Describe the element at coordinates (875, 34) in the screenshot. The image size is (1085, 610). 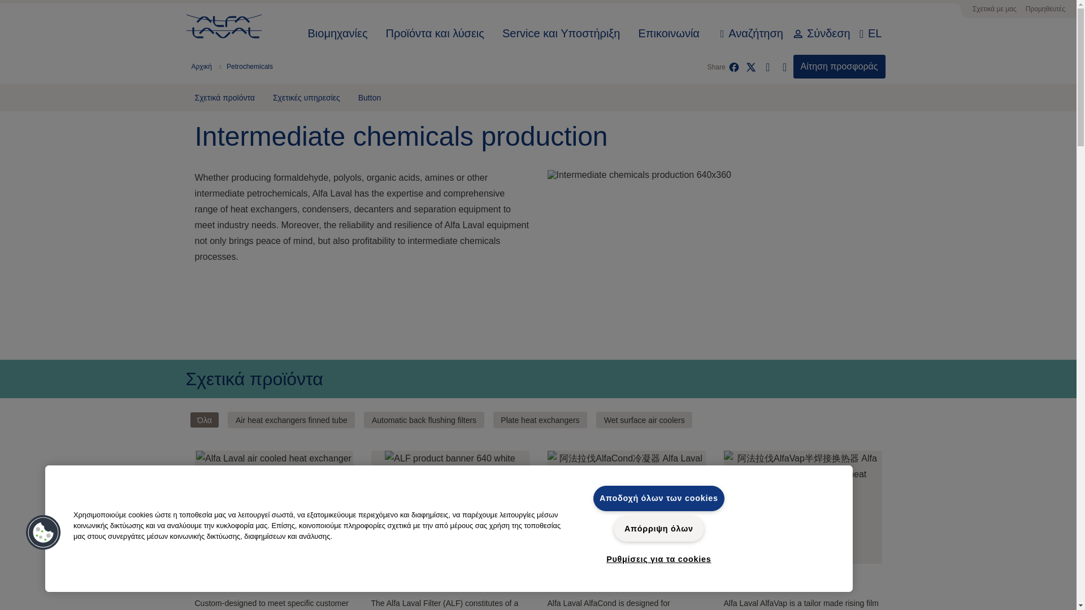
I see `EL` at that location.